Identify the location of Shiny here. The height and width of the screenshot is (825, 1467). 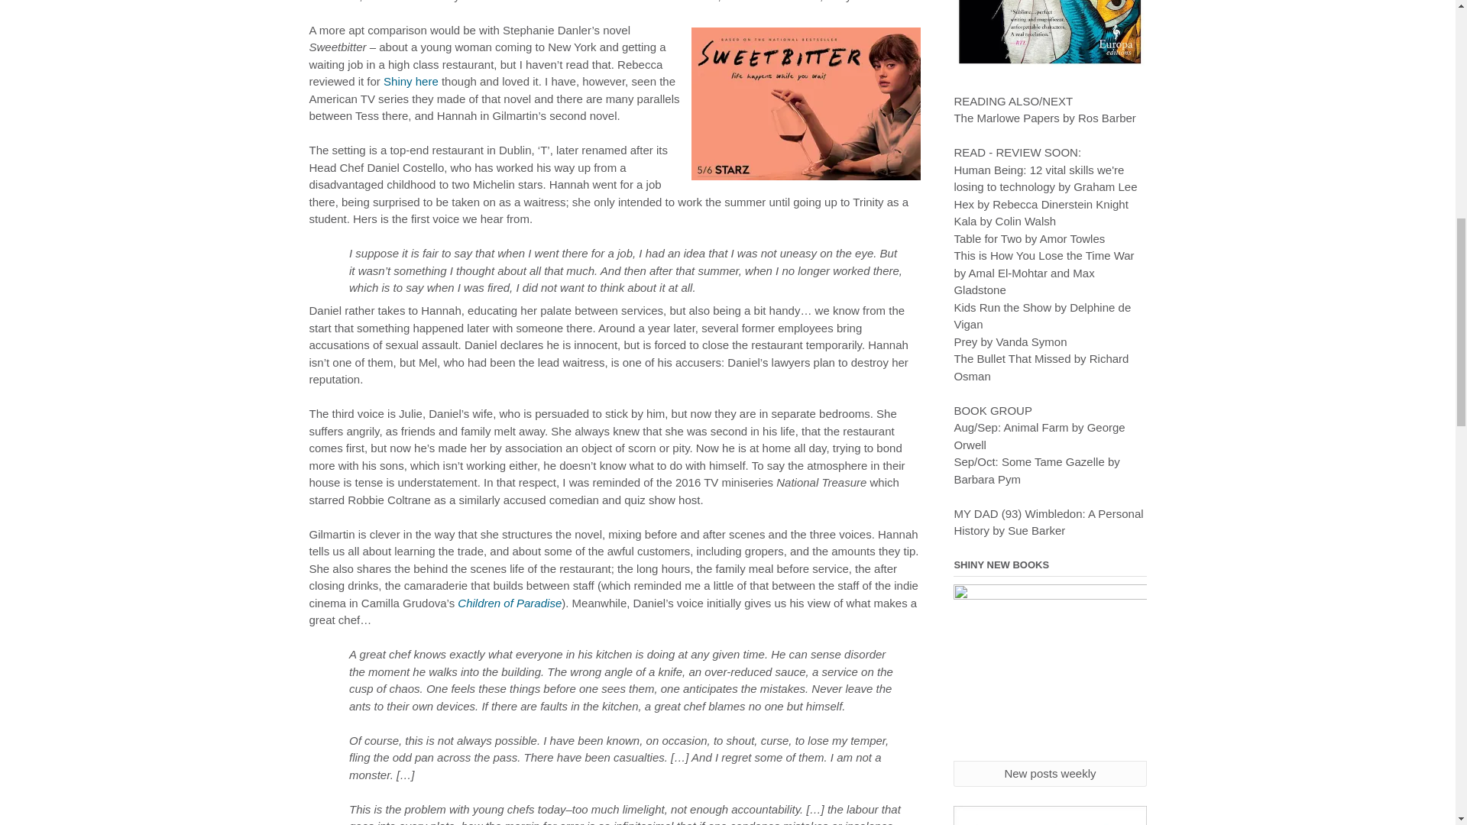
(412, 81).